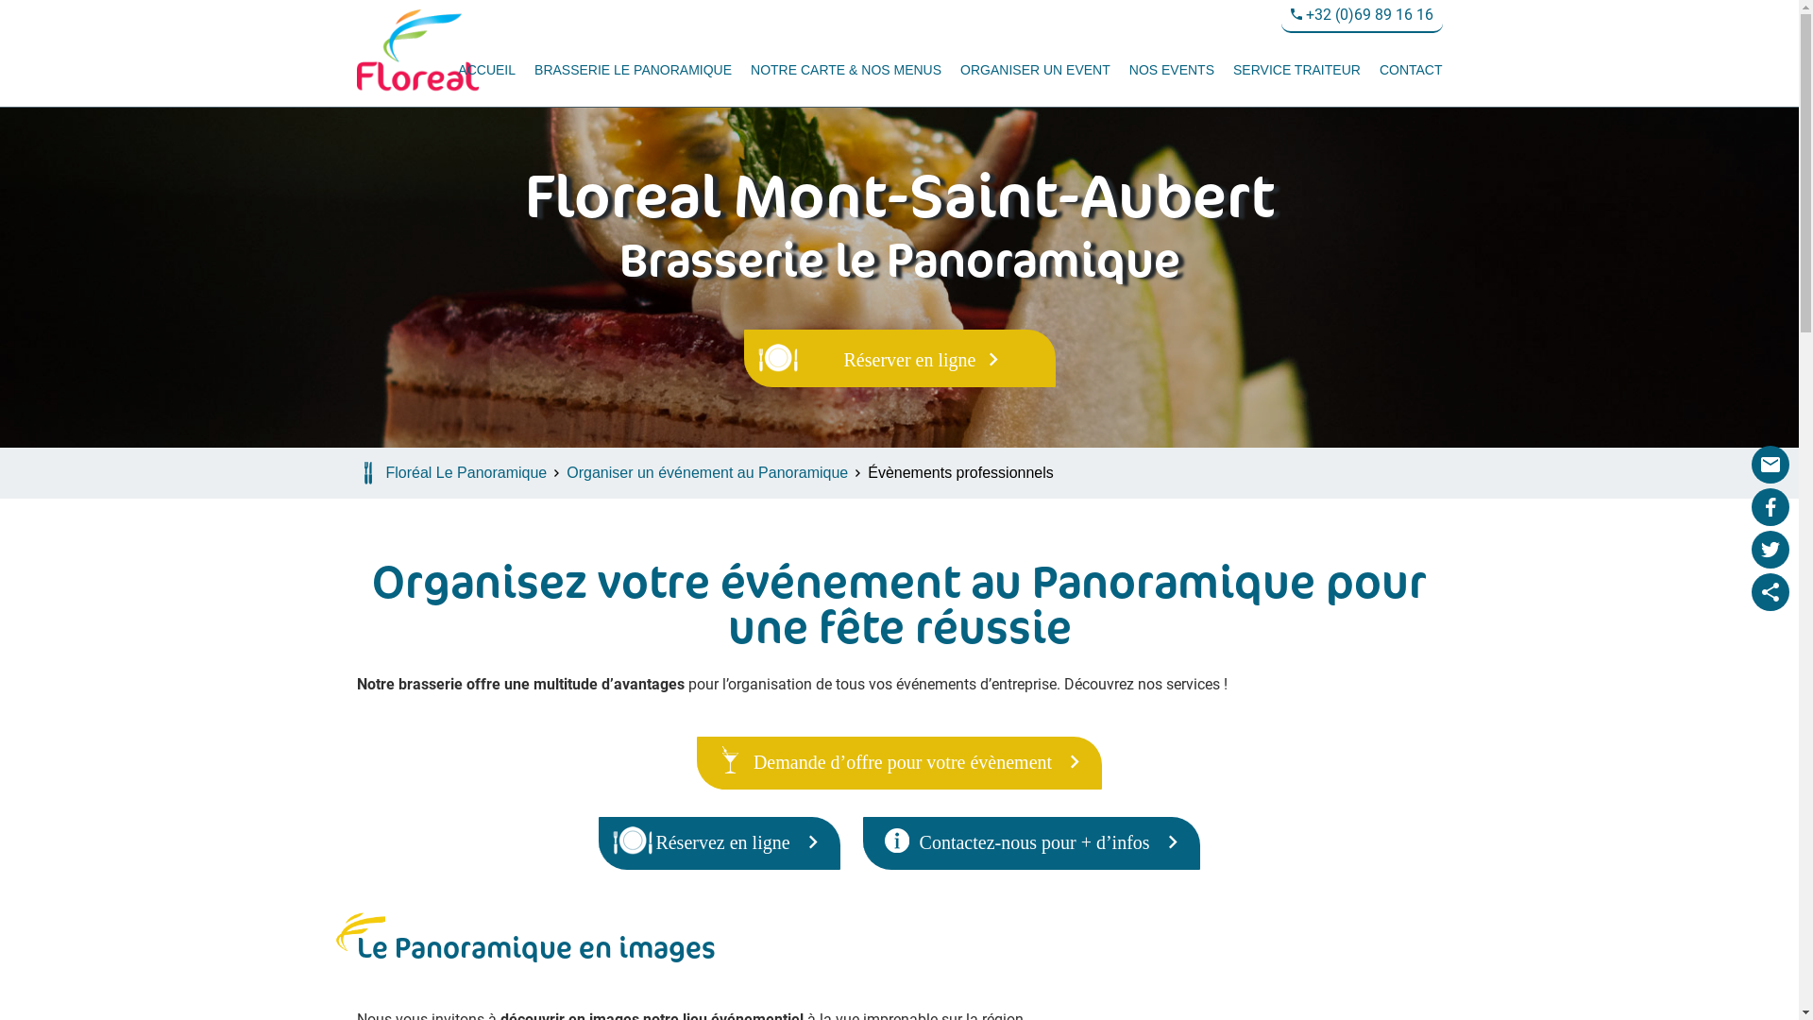  What do you see at coordinates (633, 70) in the screenshot?
I see `BRASSERIE LE PANORAMIQUE` at bounding box center [633, 70].